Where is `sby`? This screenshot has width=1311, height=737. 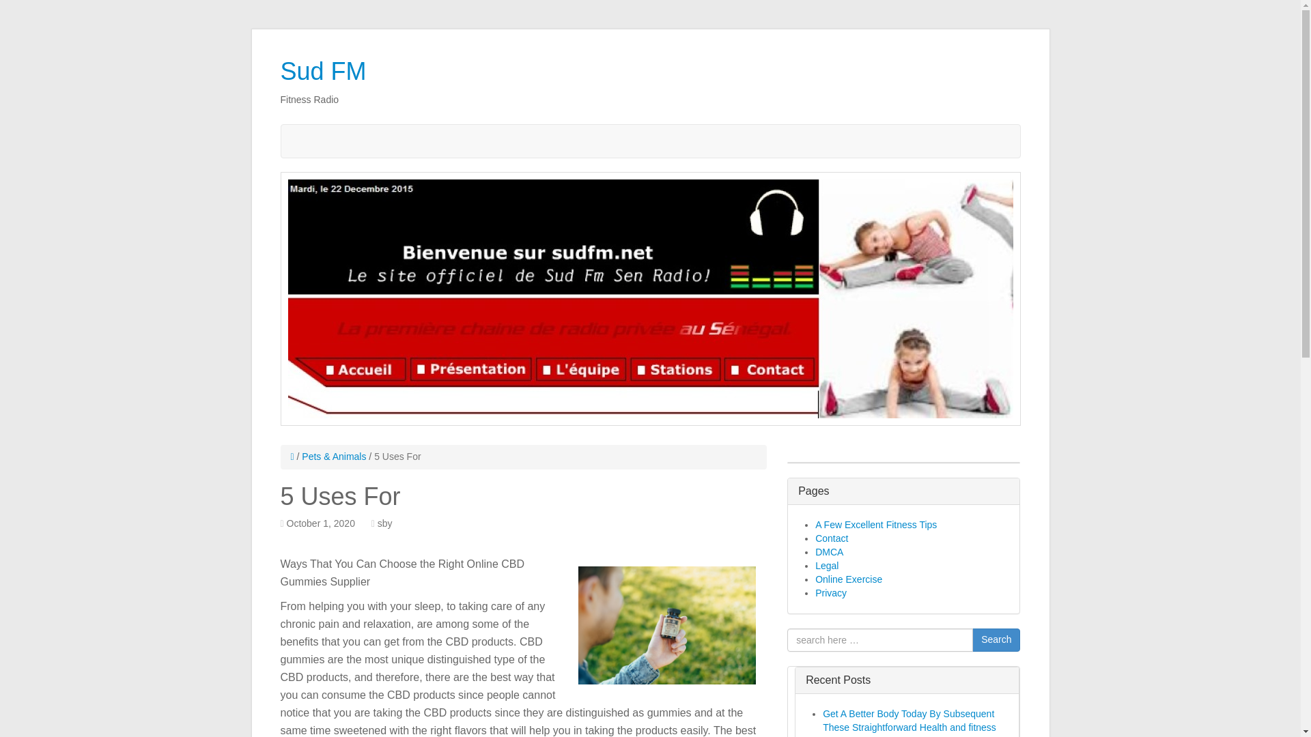
sby is located at coordinates (384, 523).